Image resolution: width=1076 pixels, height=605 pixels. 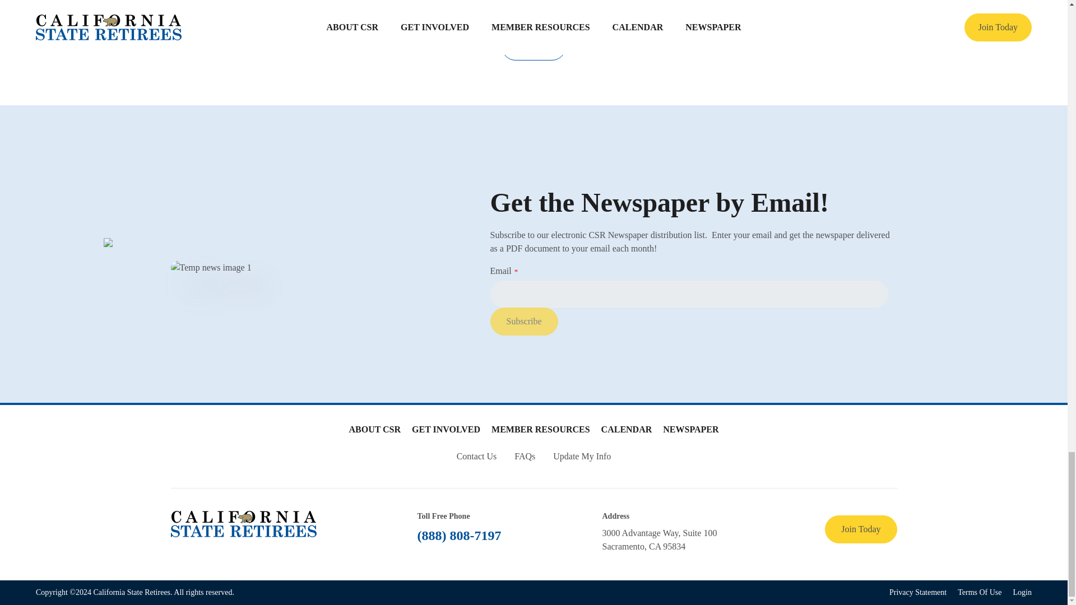 I want to click on Login, so click(x=1022, y=593).